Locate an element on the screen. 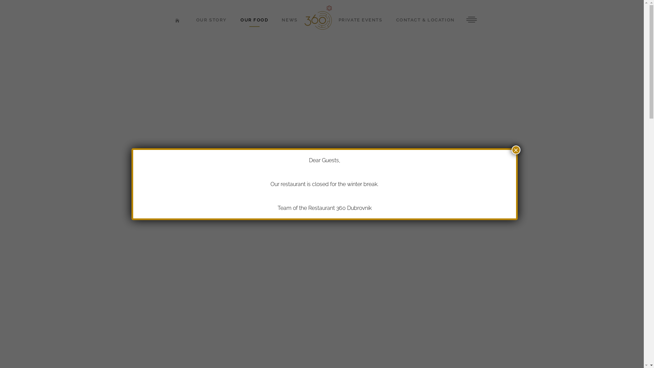  OUR FOOD is located at coordinates (254, 20).